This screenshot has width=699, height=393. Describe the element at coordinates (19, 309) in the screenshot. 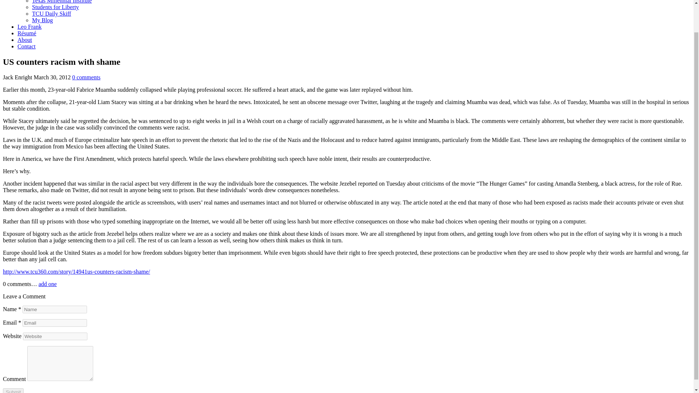

I see `Required` at that location.